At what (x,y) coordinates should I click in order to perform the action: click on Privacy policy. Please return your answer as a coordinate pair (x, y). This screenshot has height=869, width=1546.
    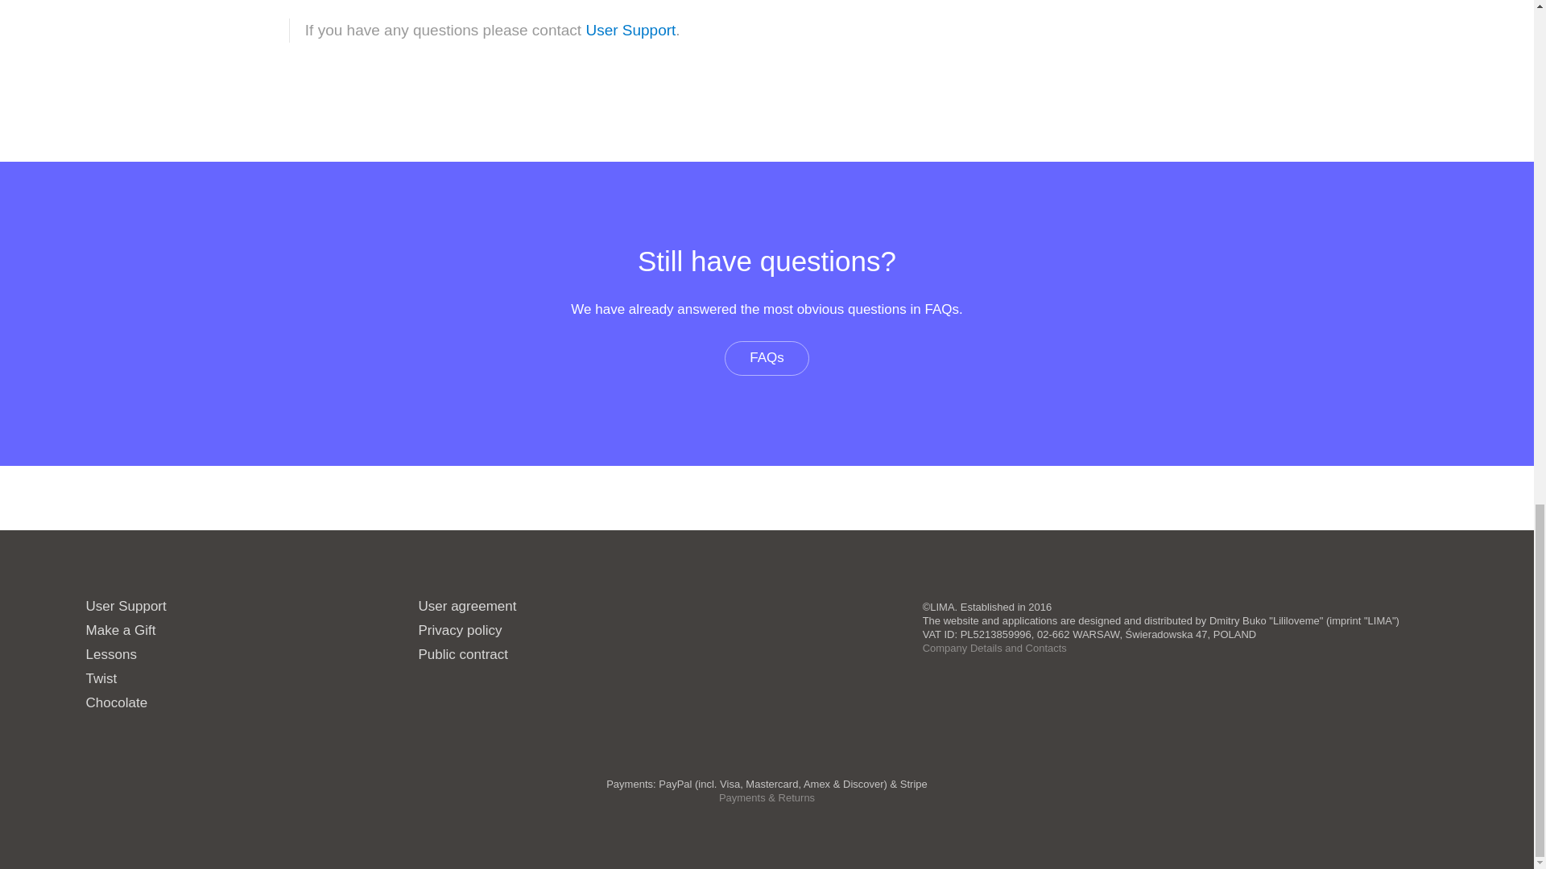
    Looking at the image, I should click on (461, 630).